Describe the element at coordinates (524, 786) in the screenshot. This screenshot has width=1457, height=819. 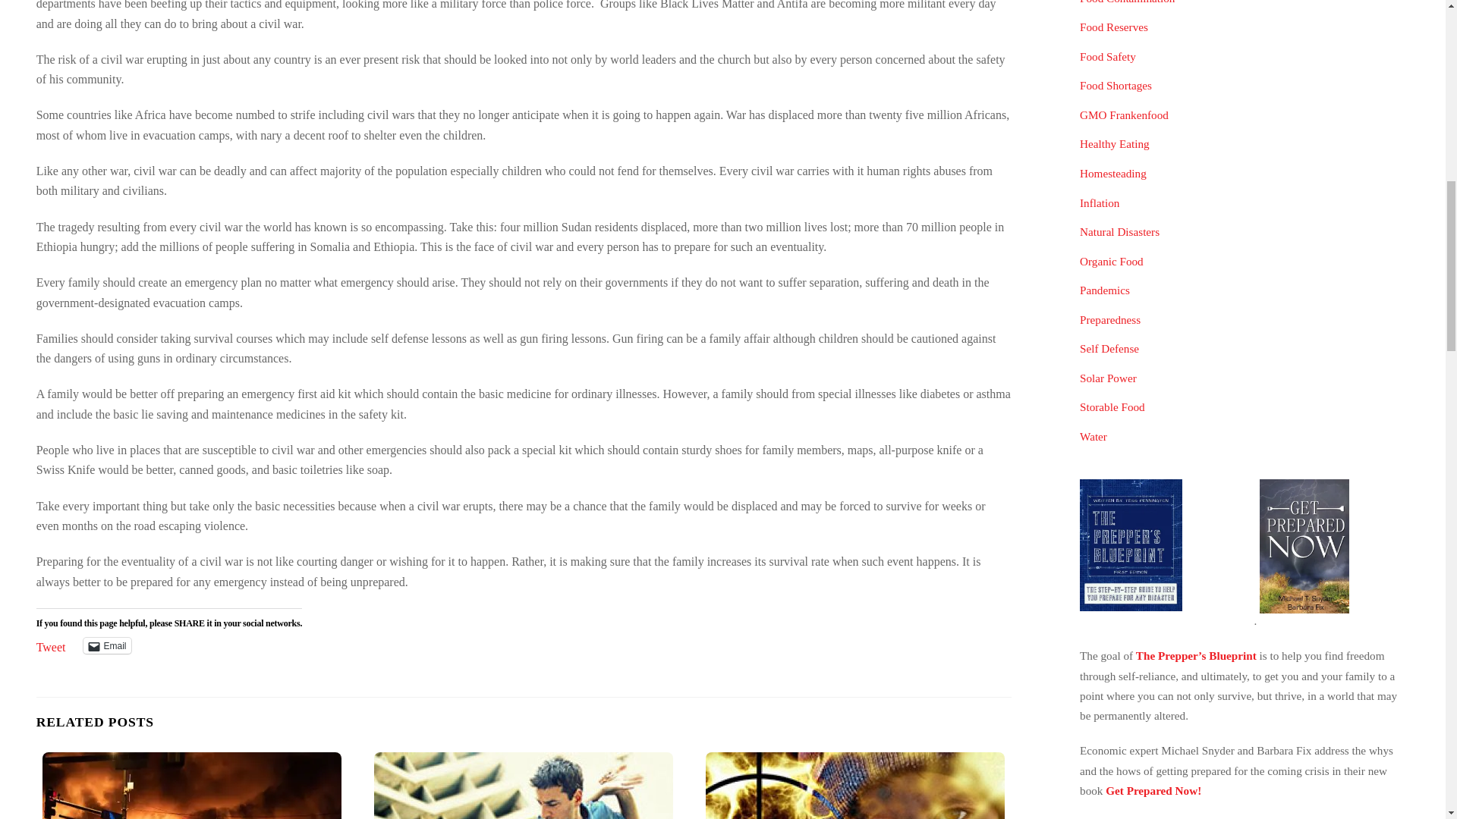
I see `martial-arts2` at that location.